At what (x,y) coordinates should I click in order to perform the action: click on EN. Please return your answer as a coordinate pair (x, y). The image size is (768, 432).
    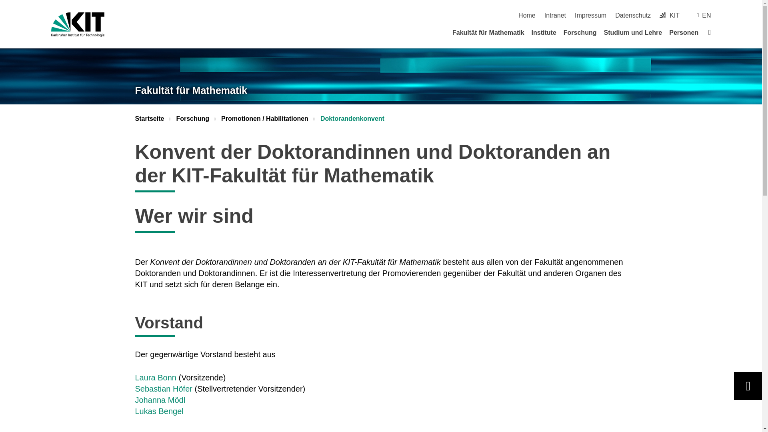
    Looking at the image, I should click on (706, 15).